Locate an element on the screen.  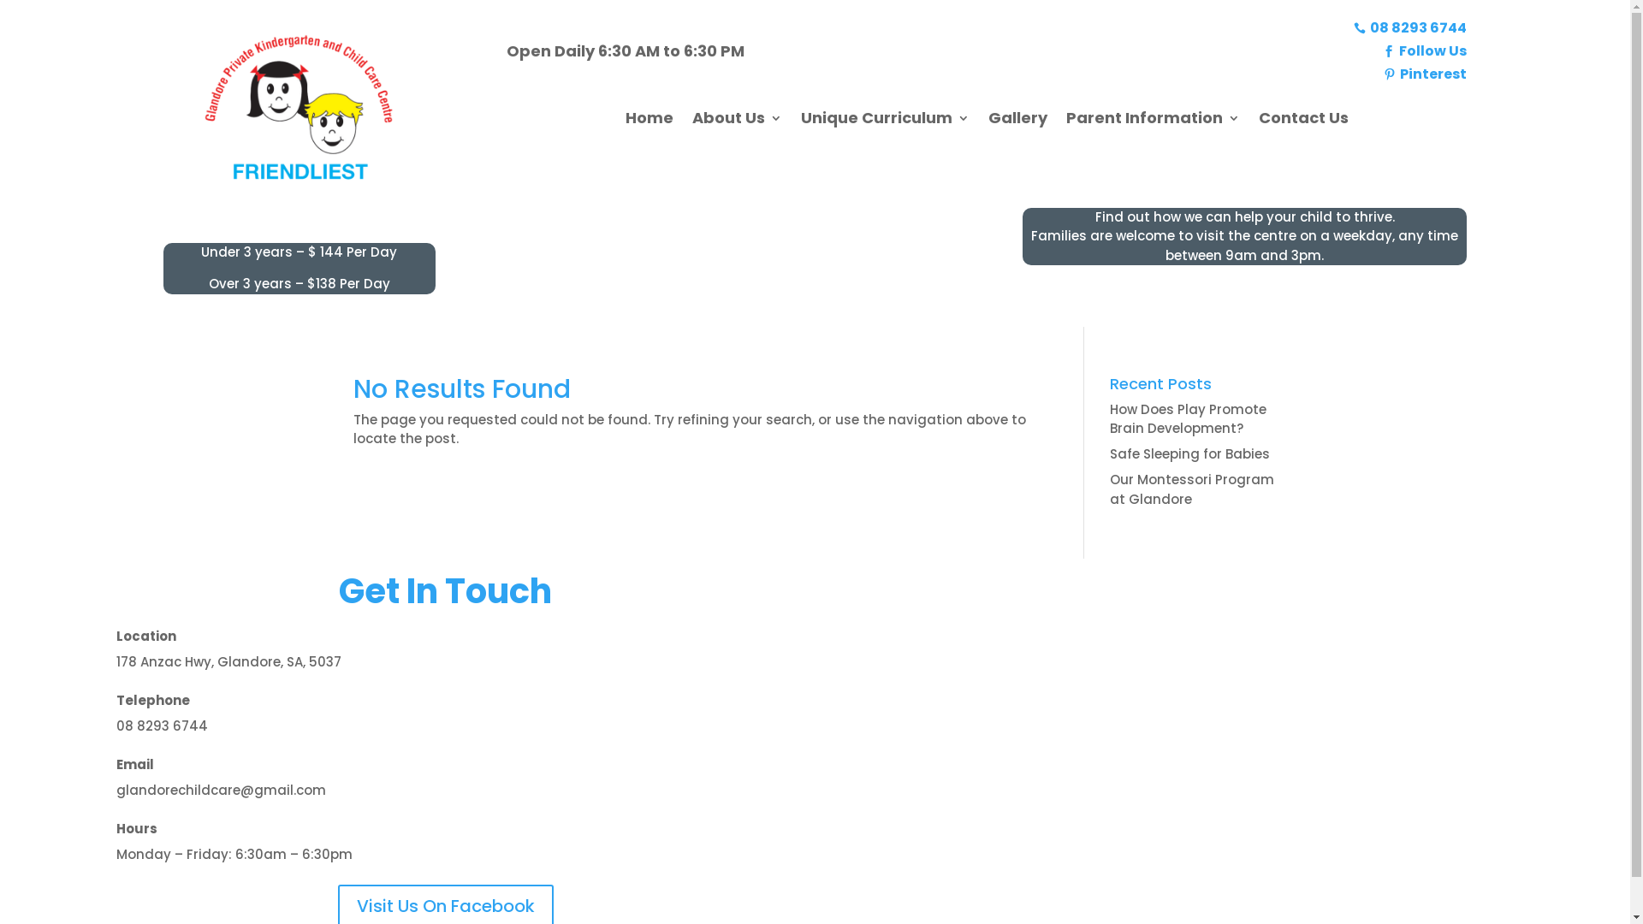
Unique Curriculum is located at coordinates (885, 121).